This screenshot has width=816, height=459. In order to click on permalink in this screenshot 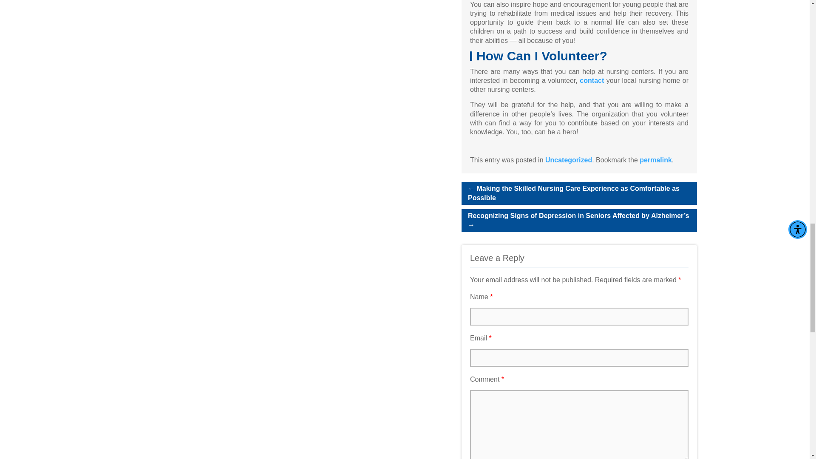, I will do `click(655, 160)`.